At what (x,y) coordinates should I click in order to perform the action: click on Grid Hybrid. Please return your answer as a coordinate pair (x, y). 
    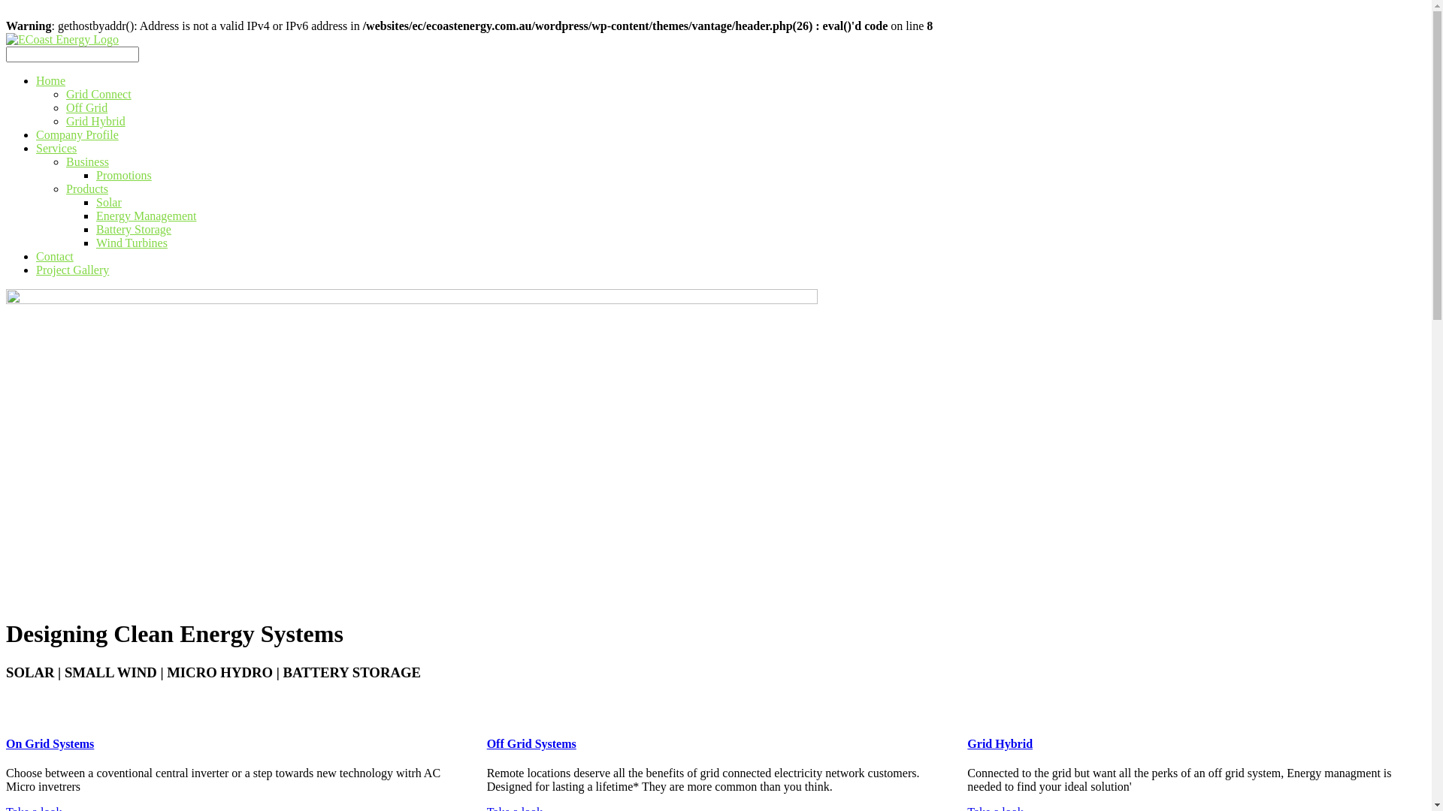
    Looking at the image, I should click on (96, 122).